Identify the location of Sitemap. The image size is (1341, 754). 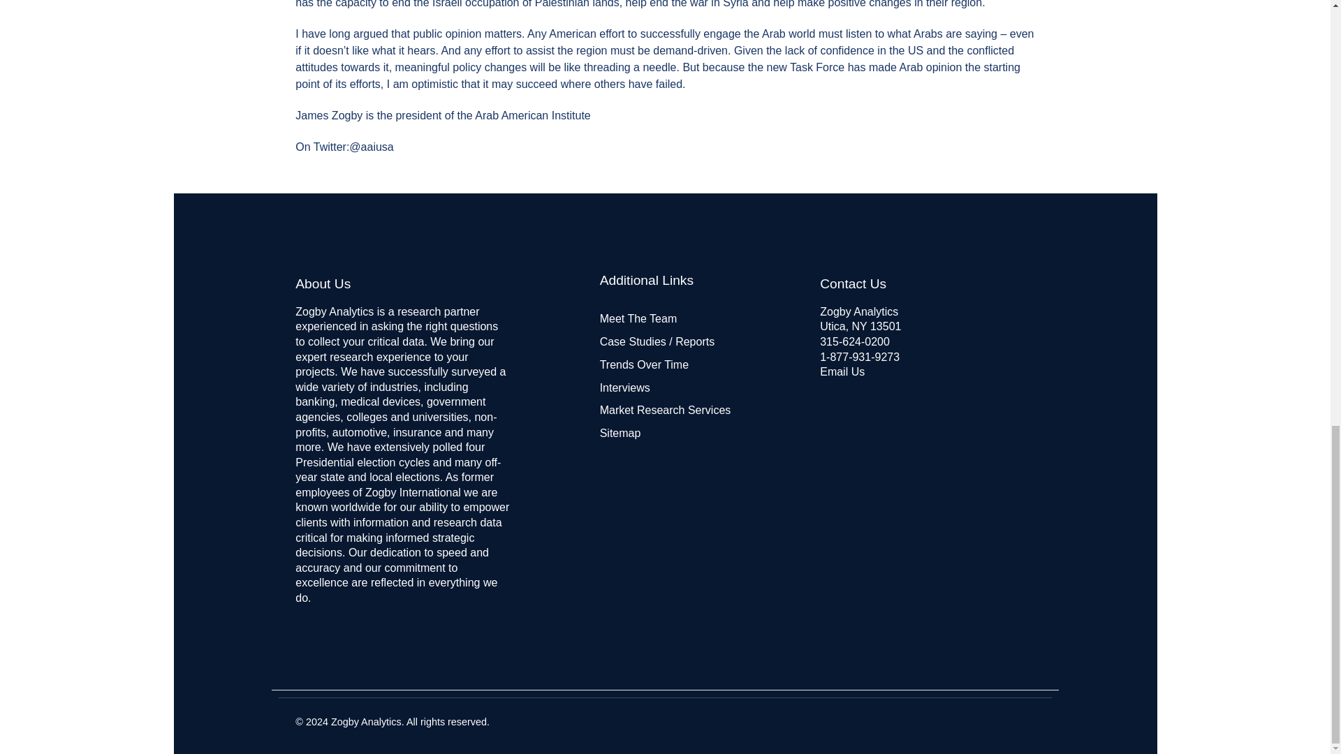
(620, 433).